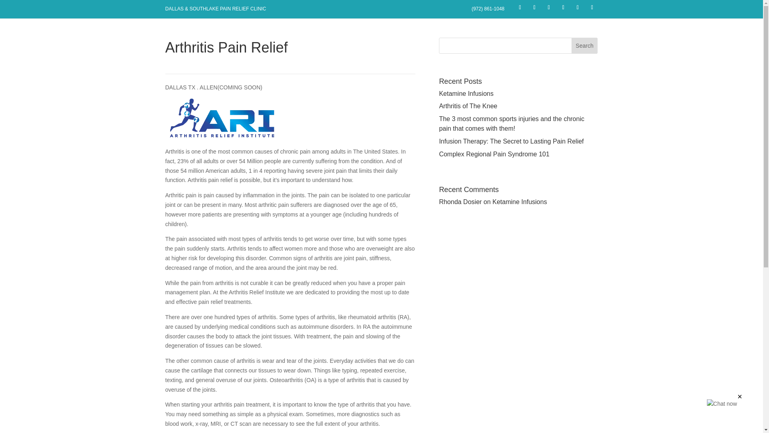 This screenshot has height=433, width=769. What do you see at coordinates (515, 8) in the screenshot?
I see `Follow on Facebook` at bounding box center [515, 8].